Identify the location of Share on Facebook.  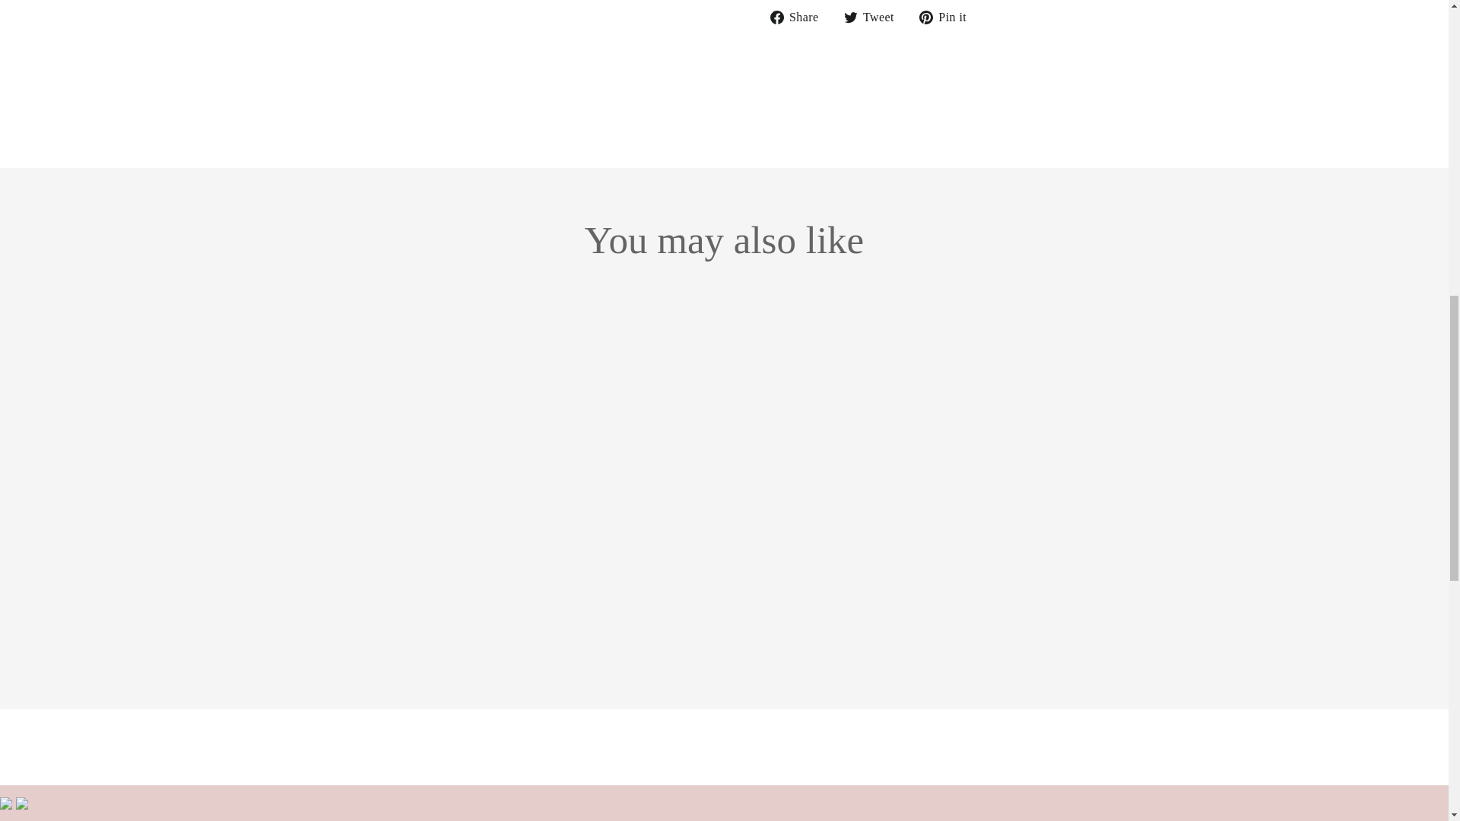
(798, 17).